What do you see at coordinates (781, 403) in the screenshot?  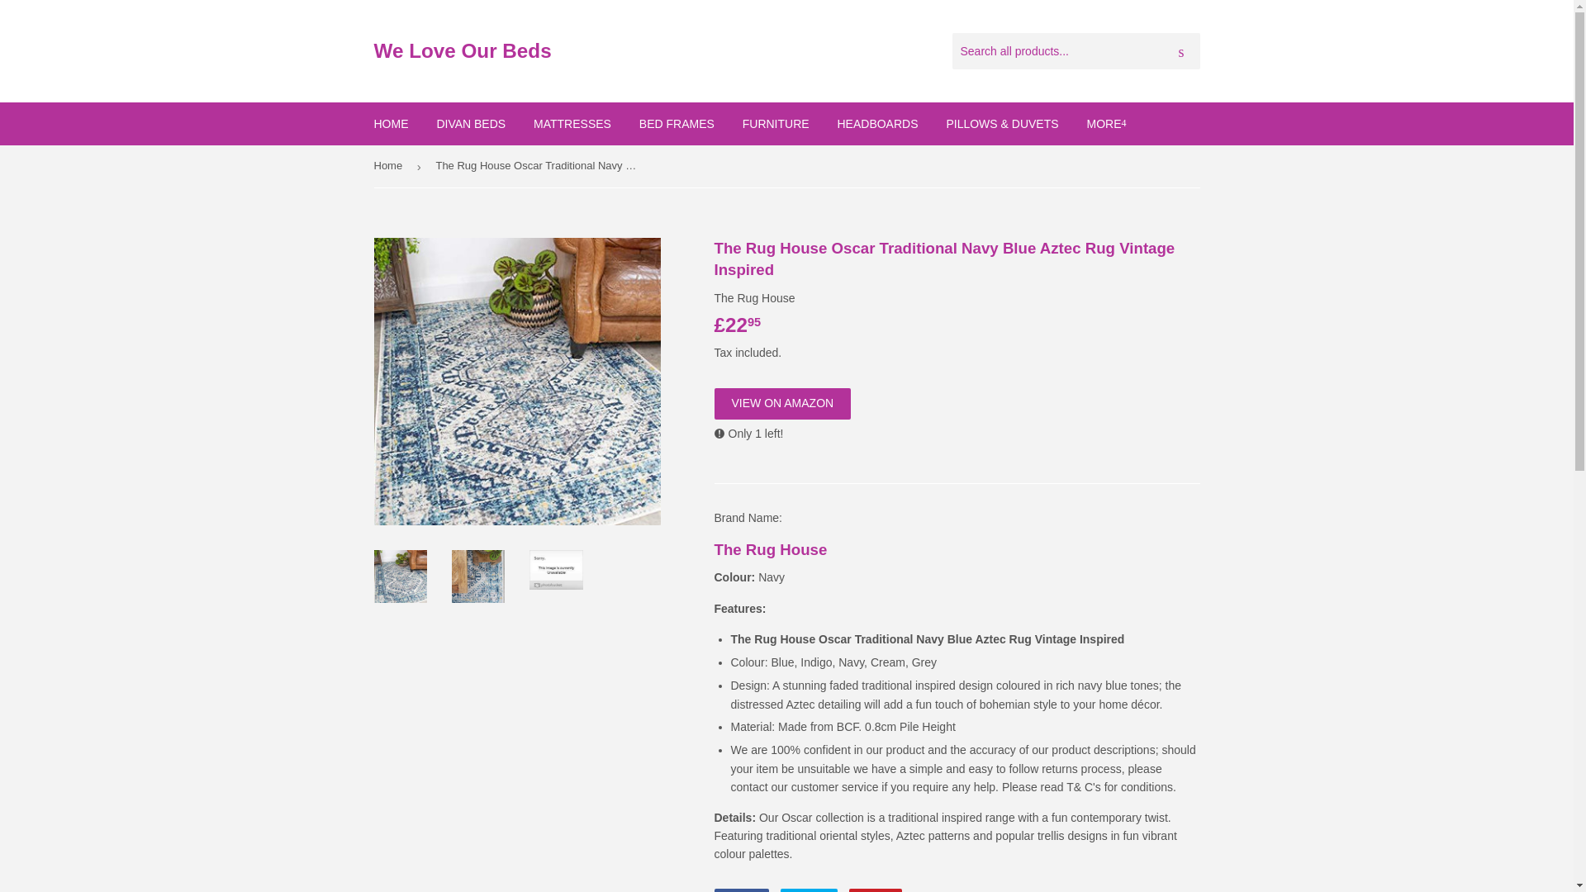 I see `VIEW ON AMAZON` at bounding box center [781, 403].